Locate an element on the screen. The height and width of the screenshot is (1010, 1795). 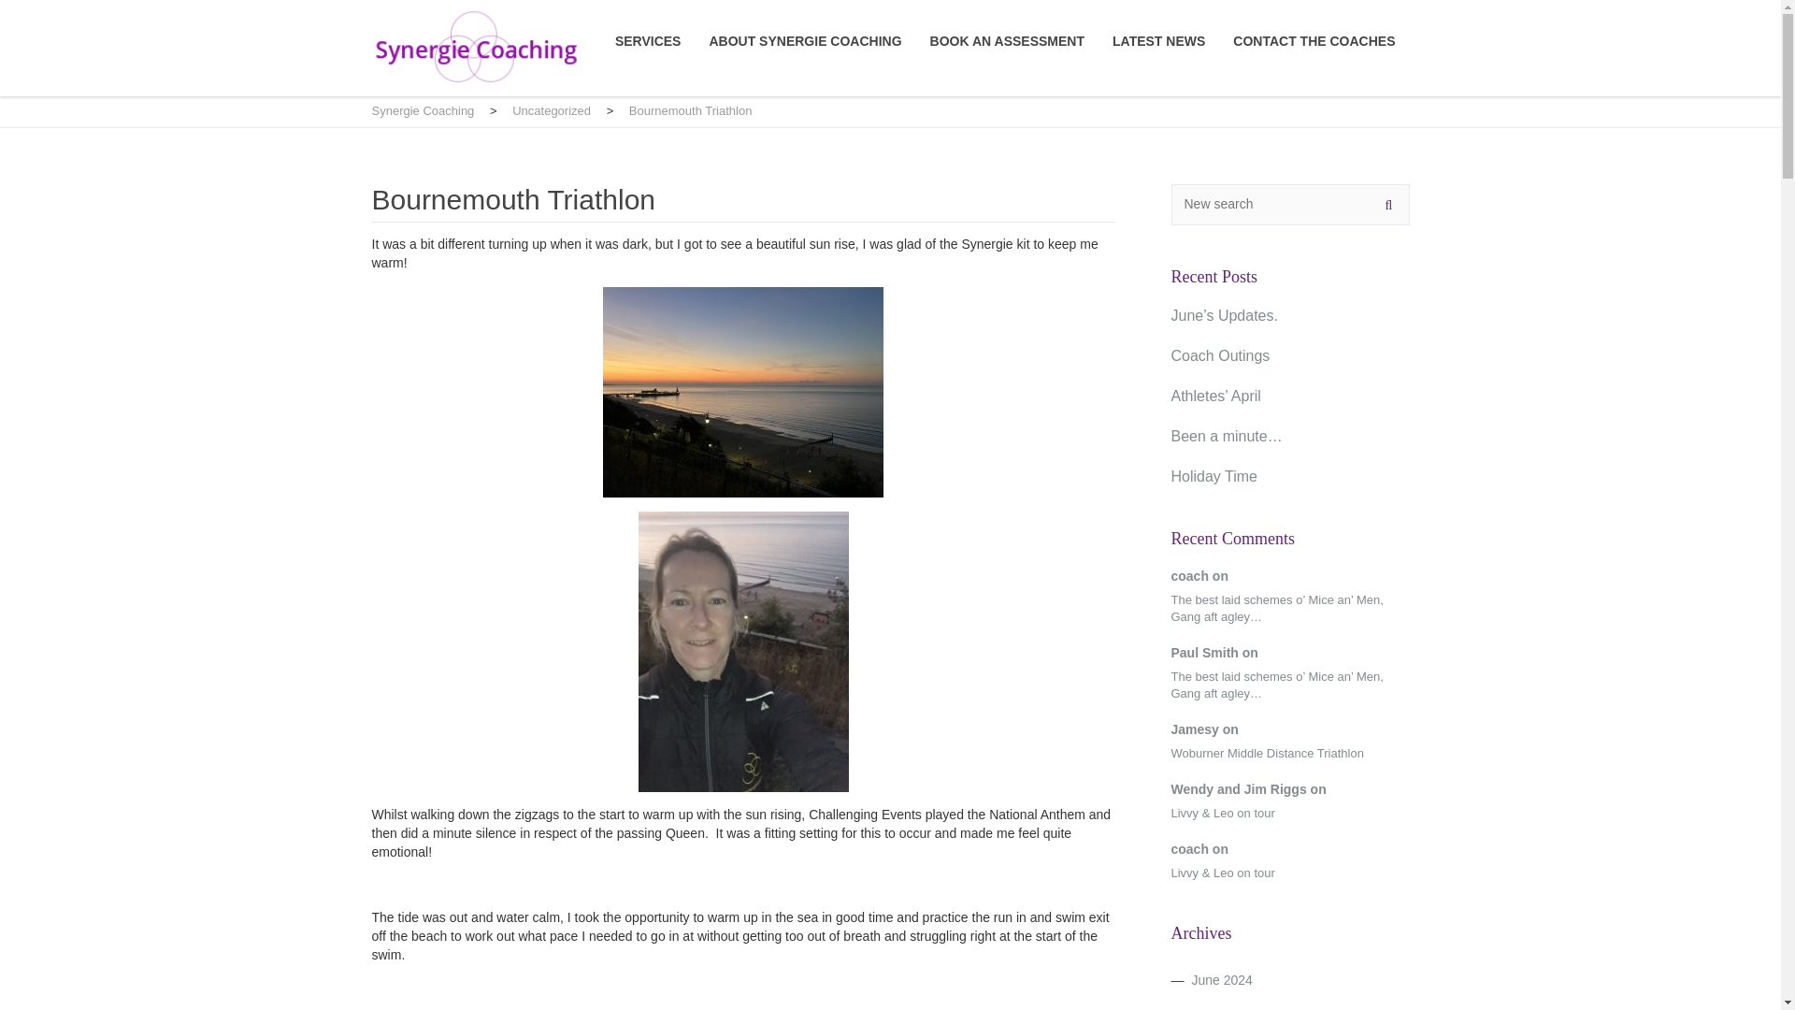
Go to Synergie Coaching. is located at coordinates (423, 110).